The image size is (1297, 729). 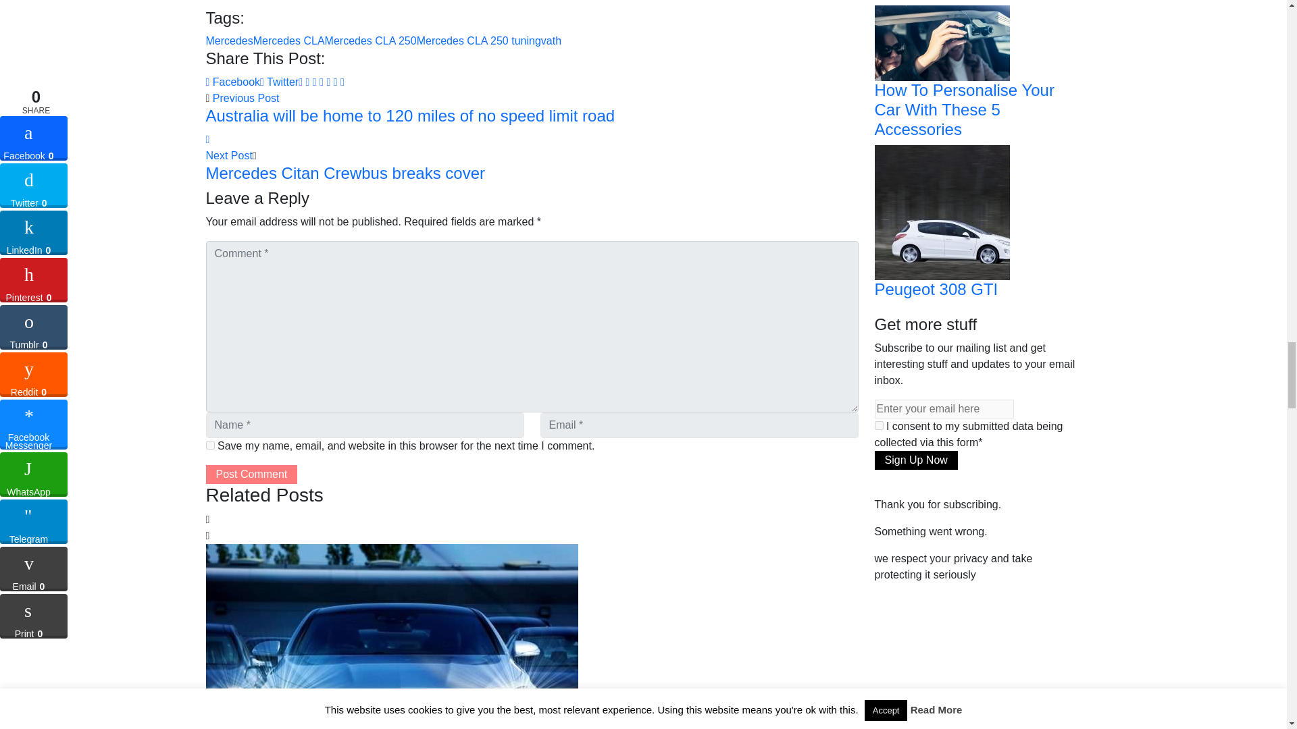 I want to click on on, so click(x=878, y=425).